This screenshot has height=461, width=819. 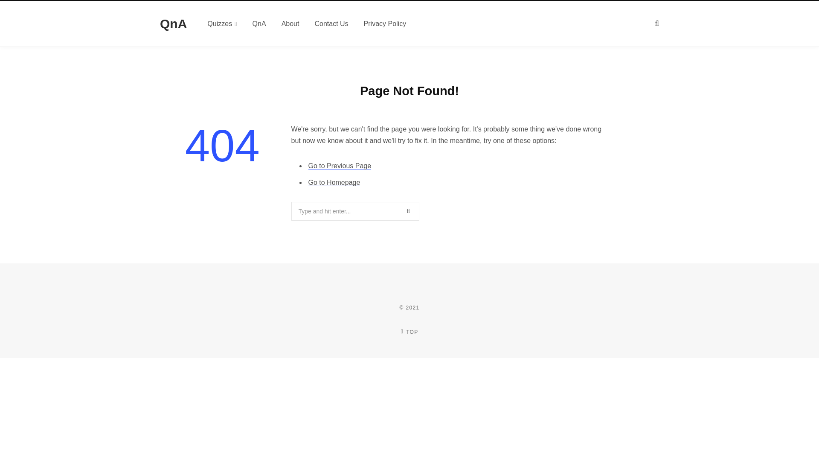 What do you see at coordinates (409, 332) in the screenshot?
I see `TOP` at bounding box center [409, 332].